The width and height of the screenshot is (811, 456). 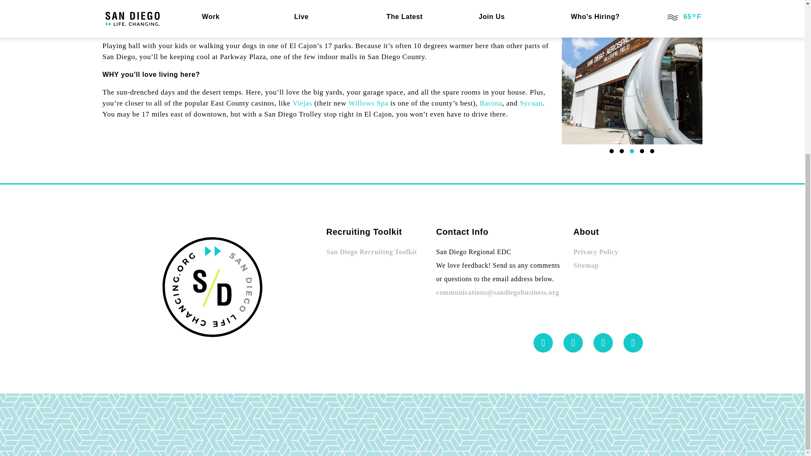 What do you see at coordinates (302, 103) in the screenshot?
I see `Viejas` at bounding box center [302, 103].